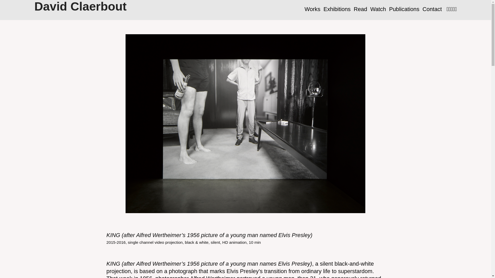 The height and width of the screenshot is (278, 495). I want to click on Watch, so click(378, 9).